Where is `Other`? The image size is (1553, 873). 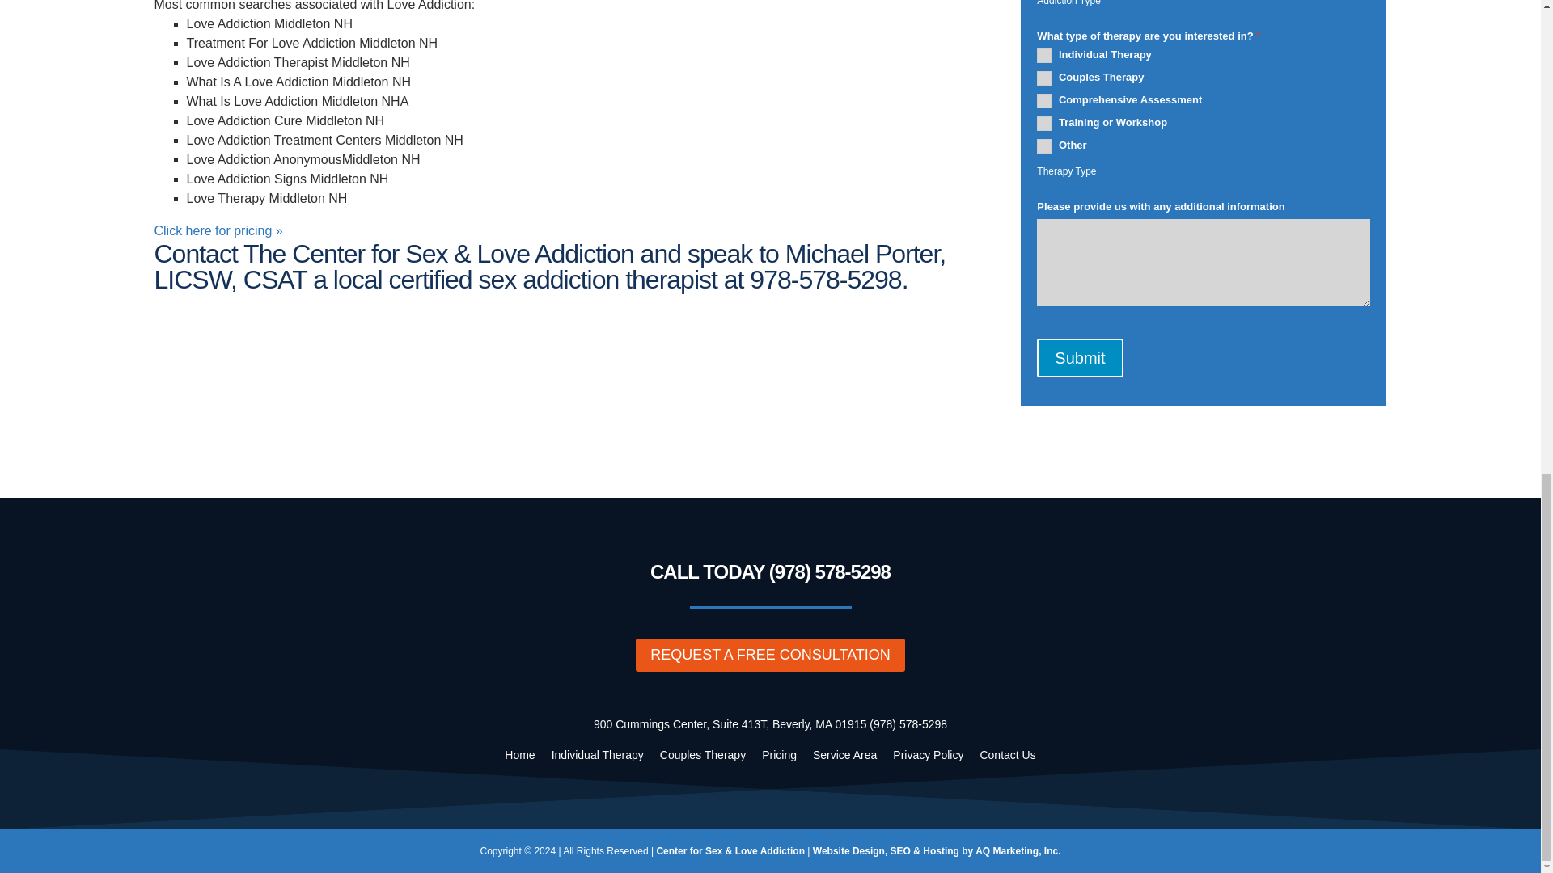 Other is located at coordinates (1043, 145).